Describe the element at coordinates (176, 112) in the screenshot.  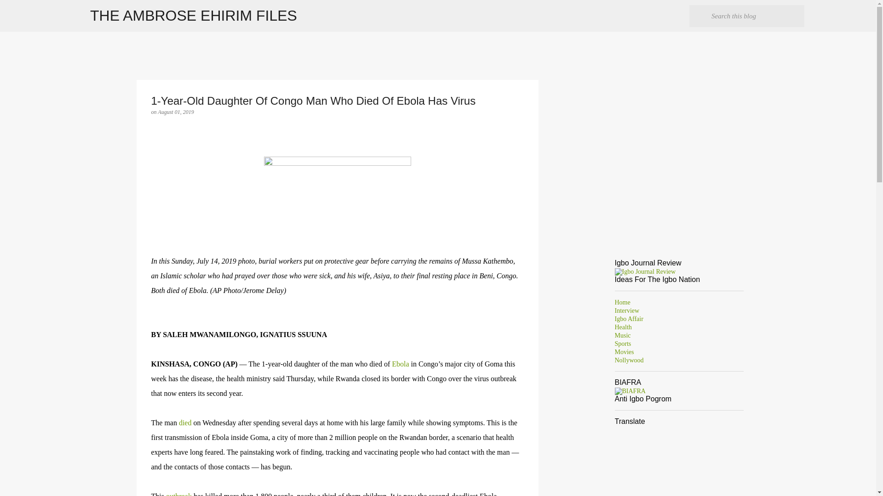
I see `permanent link` at that location.